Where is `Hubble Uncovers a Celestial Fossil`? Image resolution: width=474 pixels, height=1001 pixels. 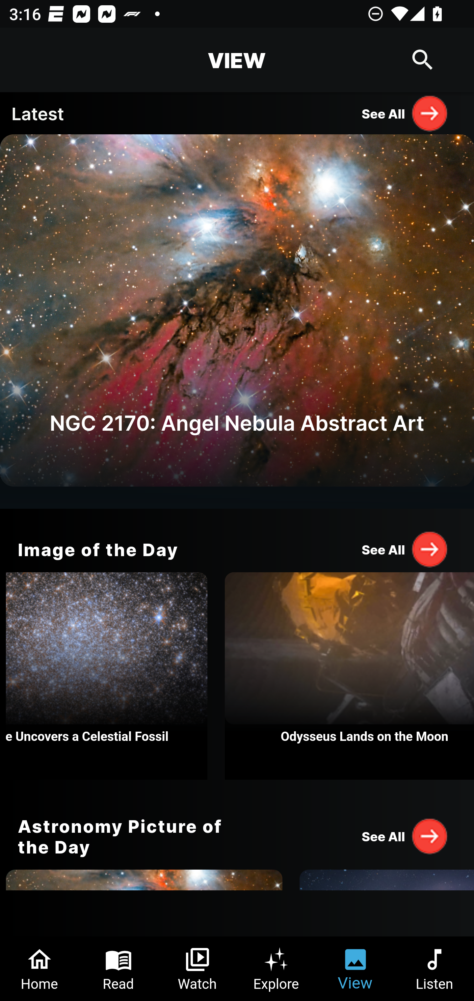
Hubble Uncovers a Celestial Fossil is located at coordinates (107, 676).